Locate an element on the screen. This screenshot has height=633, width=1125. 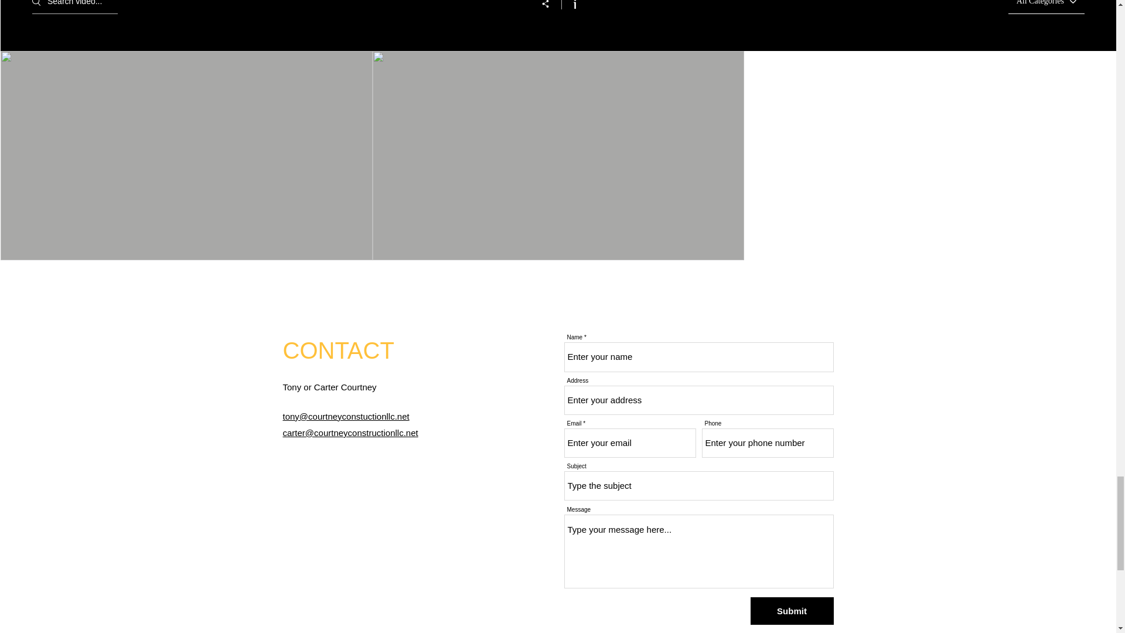
Submit is located at coordinates (792, 611).